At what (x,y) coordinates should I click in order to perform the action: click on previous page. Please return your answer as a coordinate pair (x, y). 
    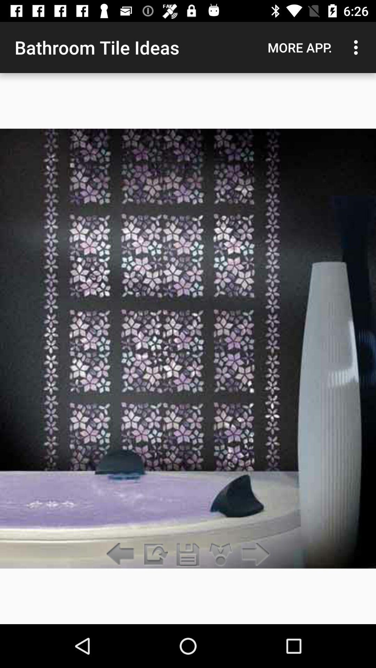
    Looking at the image, I should click on (122, 555).